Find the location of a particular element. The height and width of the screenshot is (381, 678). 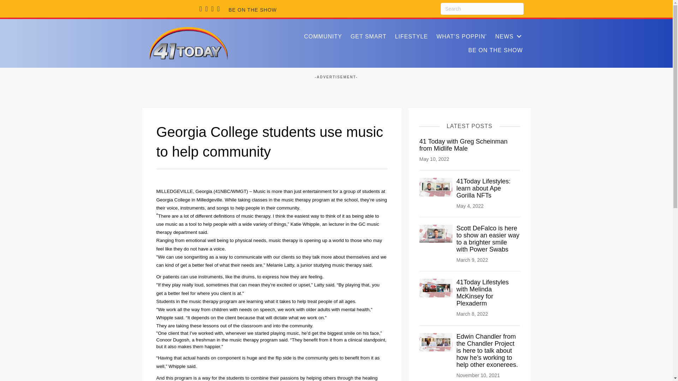

Type and press Enter to search. is located at coordinates (482, 8).